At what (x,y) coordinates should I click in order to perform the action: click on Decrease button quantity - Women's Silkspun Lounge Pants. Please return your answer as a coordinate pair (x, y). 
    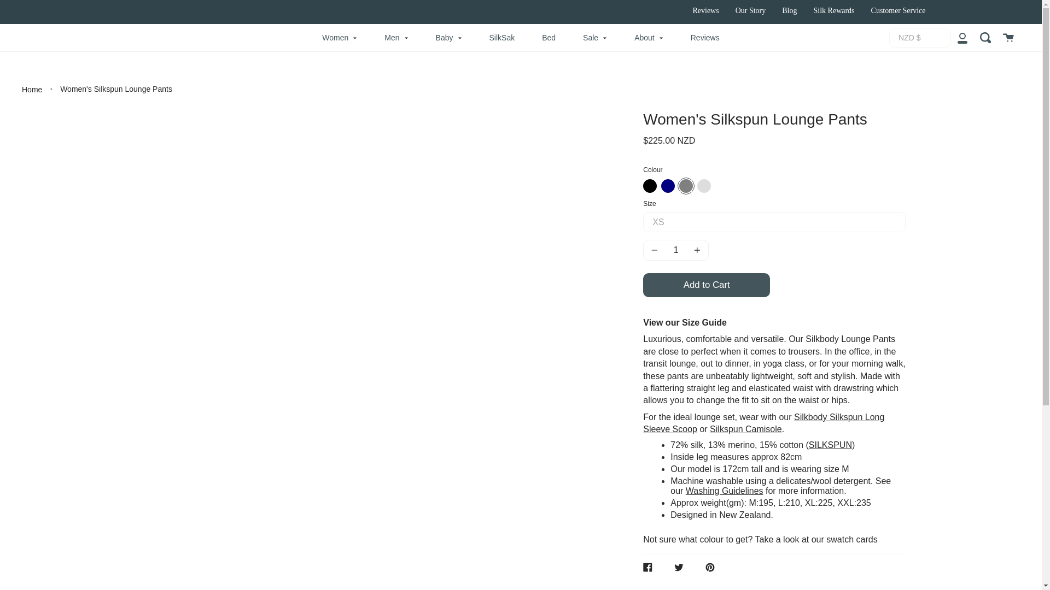
    Looking at the image, I should click on (656, 250).